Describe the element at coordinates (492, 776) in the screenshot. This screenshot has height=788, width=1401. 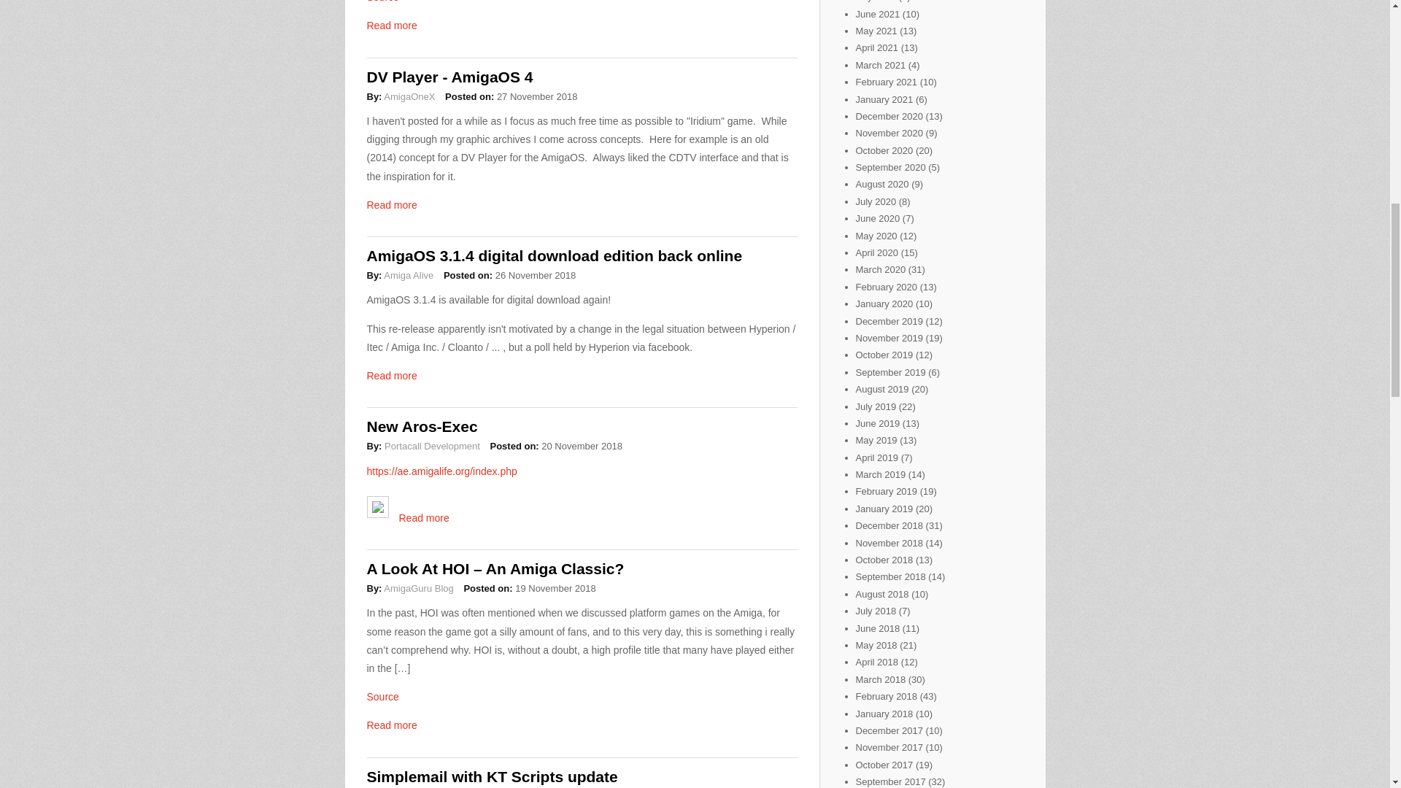
I see `Simplemail with KT Scripts update` at that location.